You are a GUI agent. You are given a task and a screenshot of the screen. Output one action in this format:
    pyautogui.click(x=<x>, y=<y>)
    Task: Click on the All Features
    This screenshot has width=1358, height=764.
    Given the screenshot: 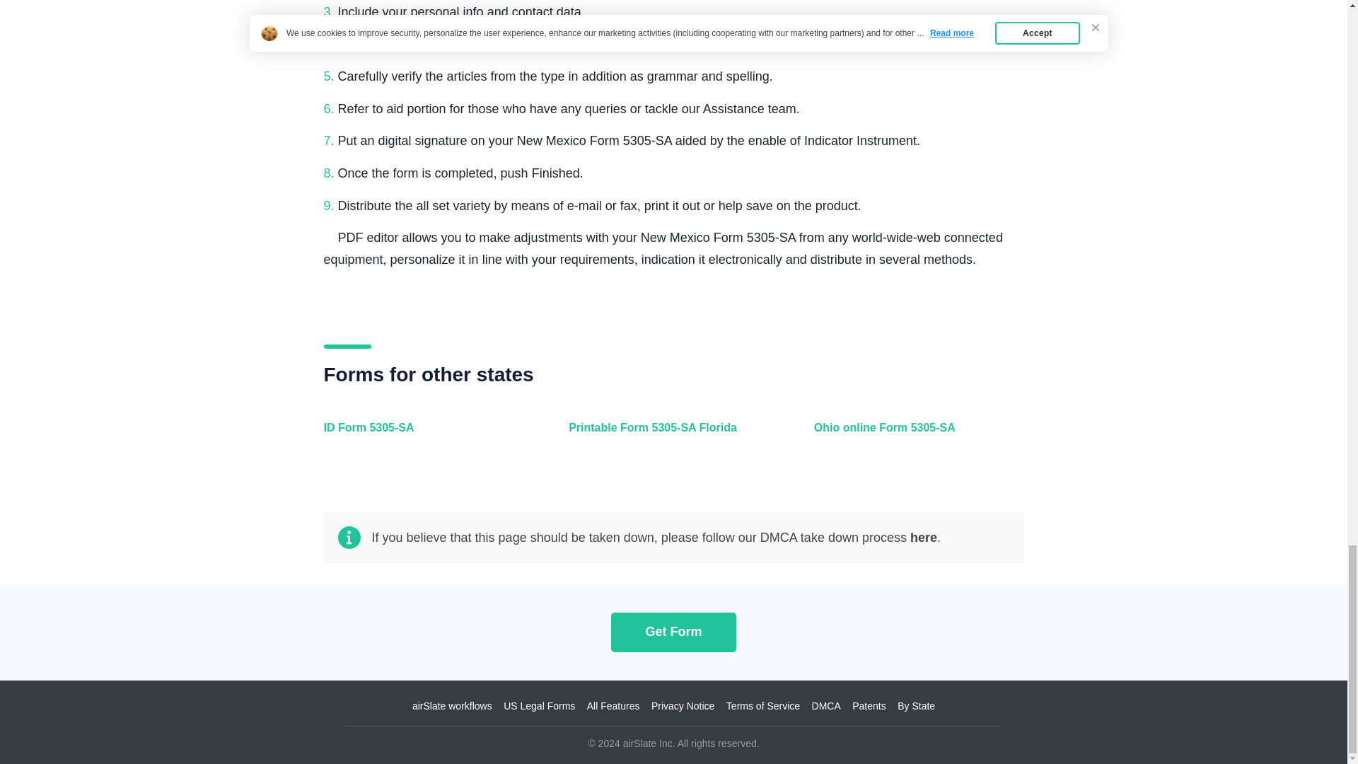 What is the action you would take?
    pyautogui.click(x=613, y=706)
    